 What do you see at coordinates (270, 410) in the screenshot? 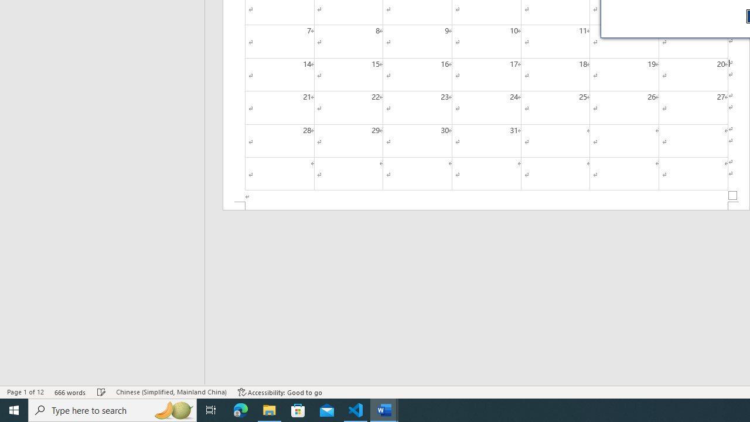
I see `File Explorer - 1 running window` at bounding box center [270, 410].